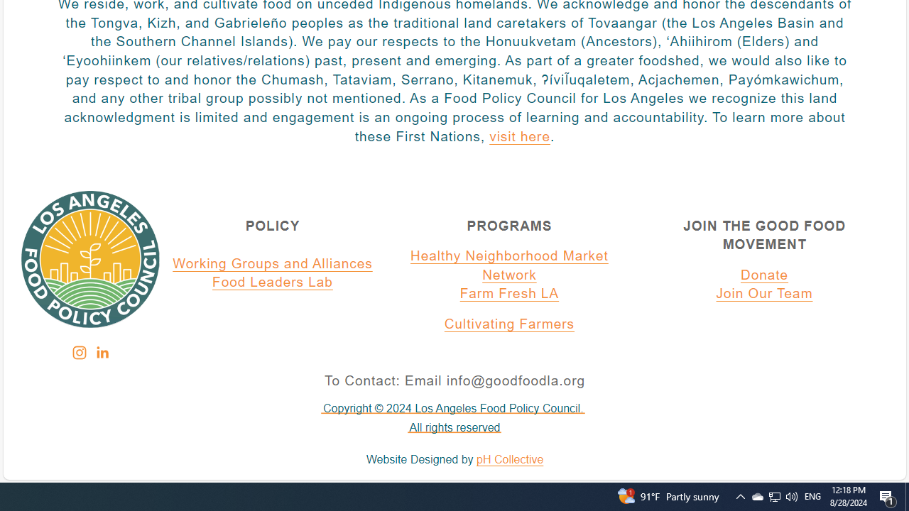 The image size is (909, 511). What do you see at coordinates (764, 275) in the screenshot?
I see `Donate` at bounding box center [764, 275].